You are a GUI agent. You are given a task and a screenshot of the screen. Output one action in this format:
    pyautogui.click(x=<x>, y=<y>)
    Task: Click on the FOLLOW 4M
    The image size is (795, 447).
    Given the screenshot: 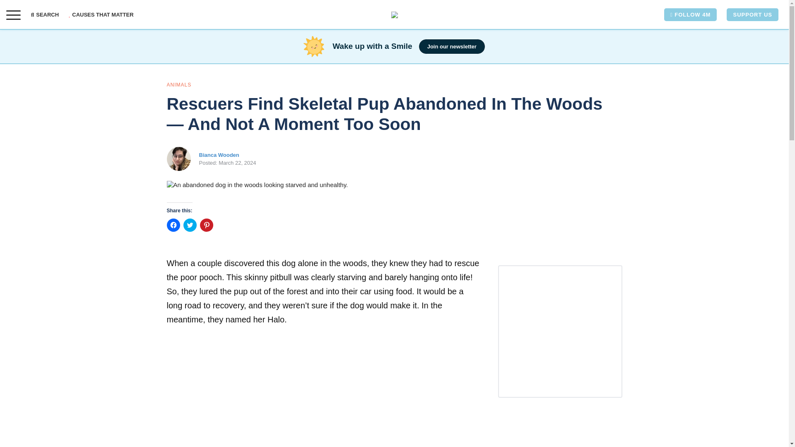 What is the action you would take?
    pyautogui.click(x=690, y=14)
    